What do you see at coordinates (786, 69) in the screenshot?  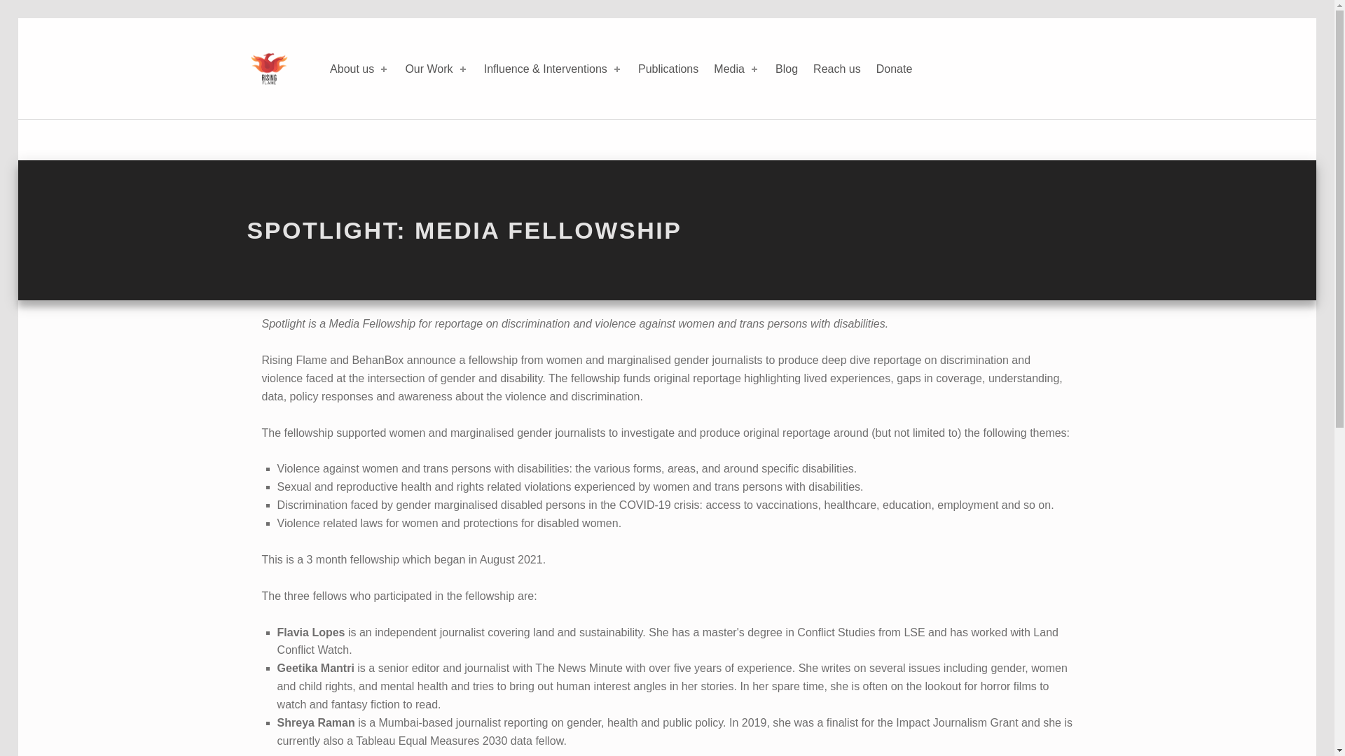 I see `Blog` at bounding box center [786, 69].